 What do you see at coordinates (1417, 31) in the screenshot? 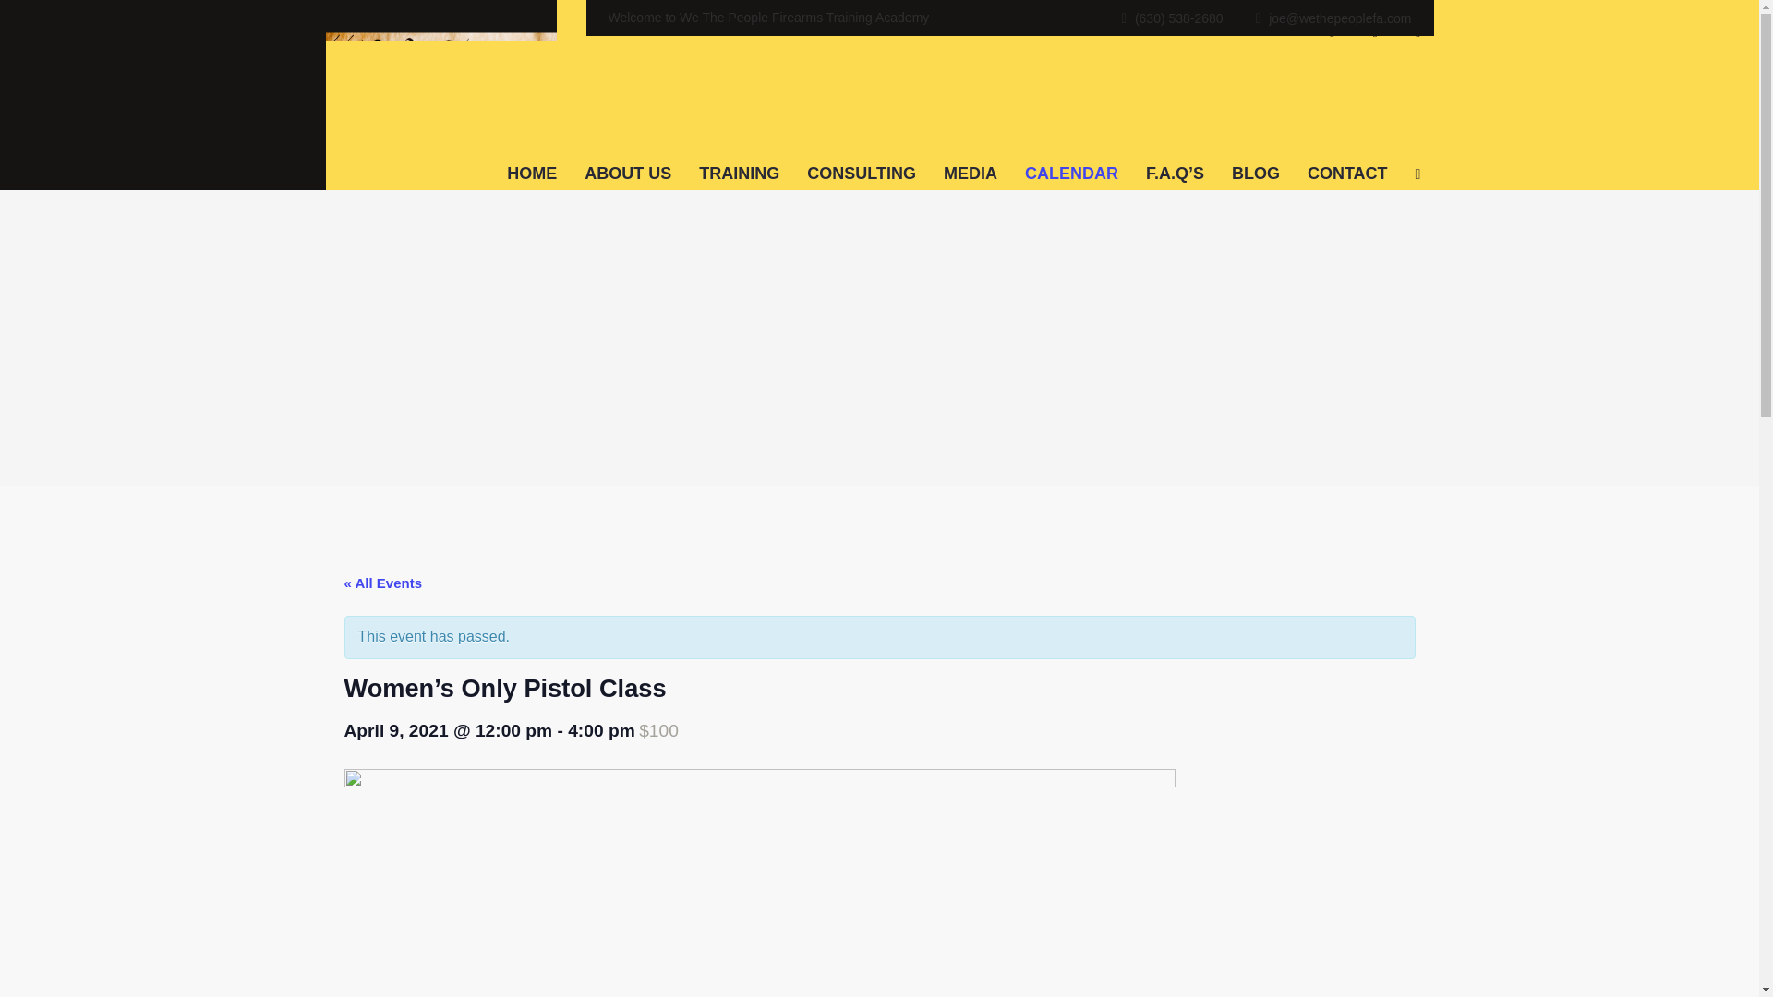
I see `Youtube` at bounding box center [1417, 31].